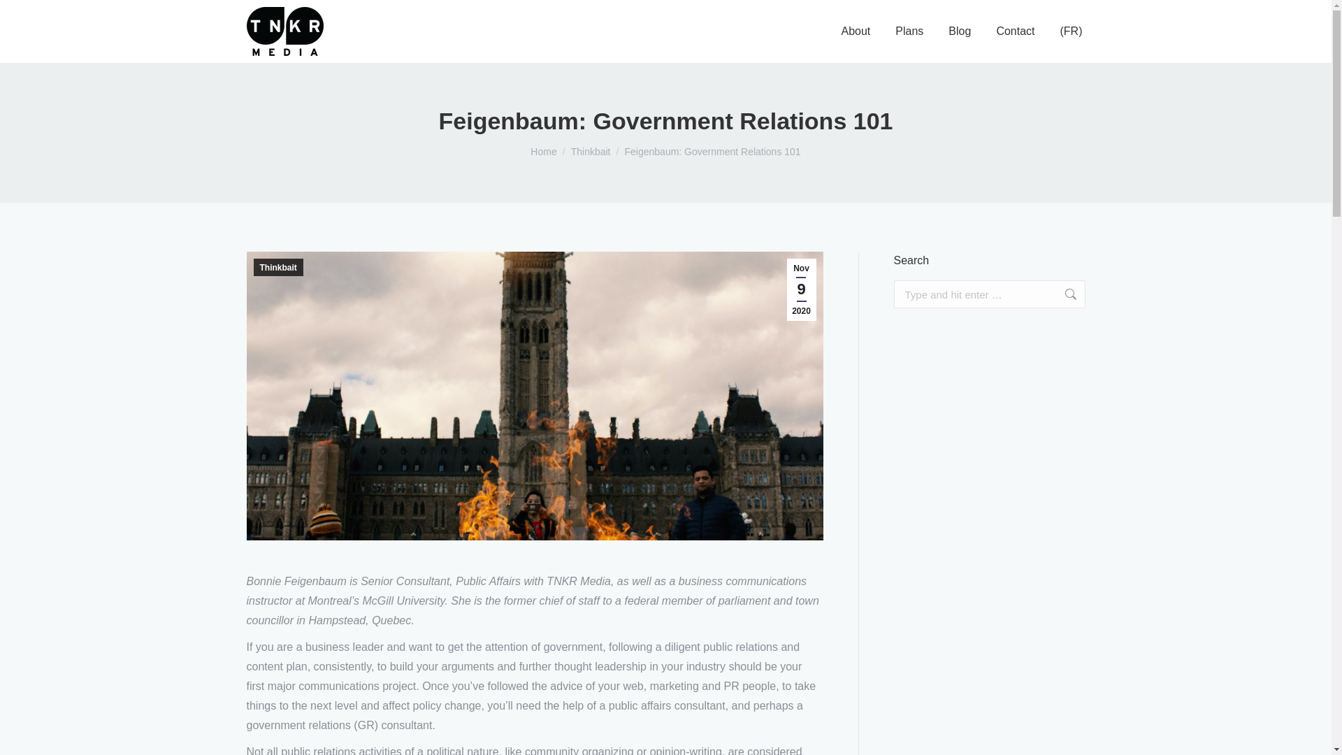 The image size is (1342, 755). Describe the element at coordinates (909, 31) in the screenshot. I see `Plans` at that location.